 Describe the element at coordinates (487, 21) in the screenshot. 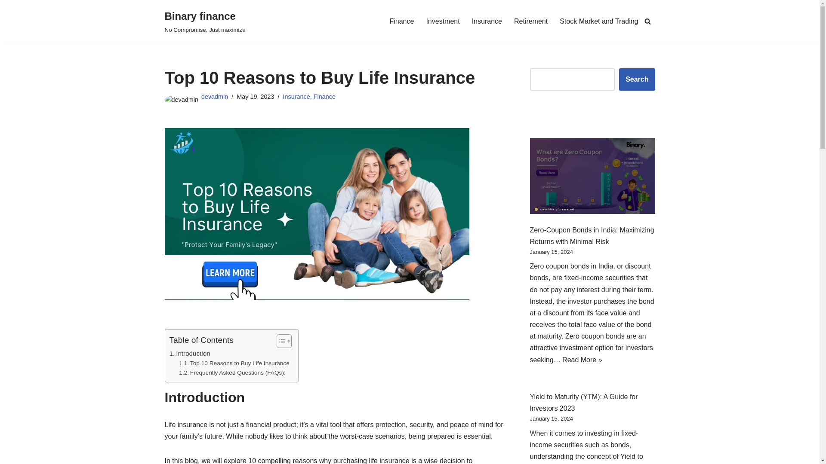

I see `Insurance` at that location.